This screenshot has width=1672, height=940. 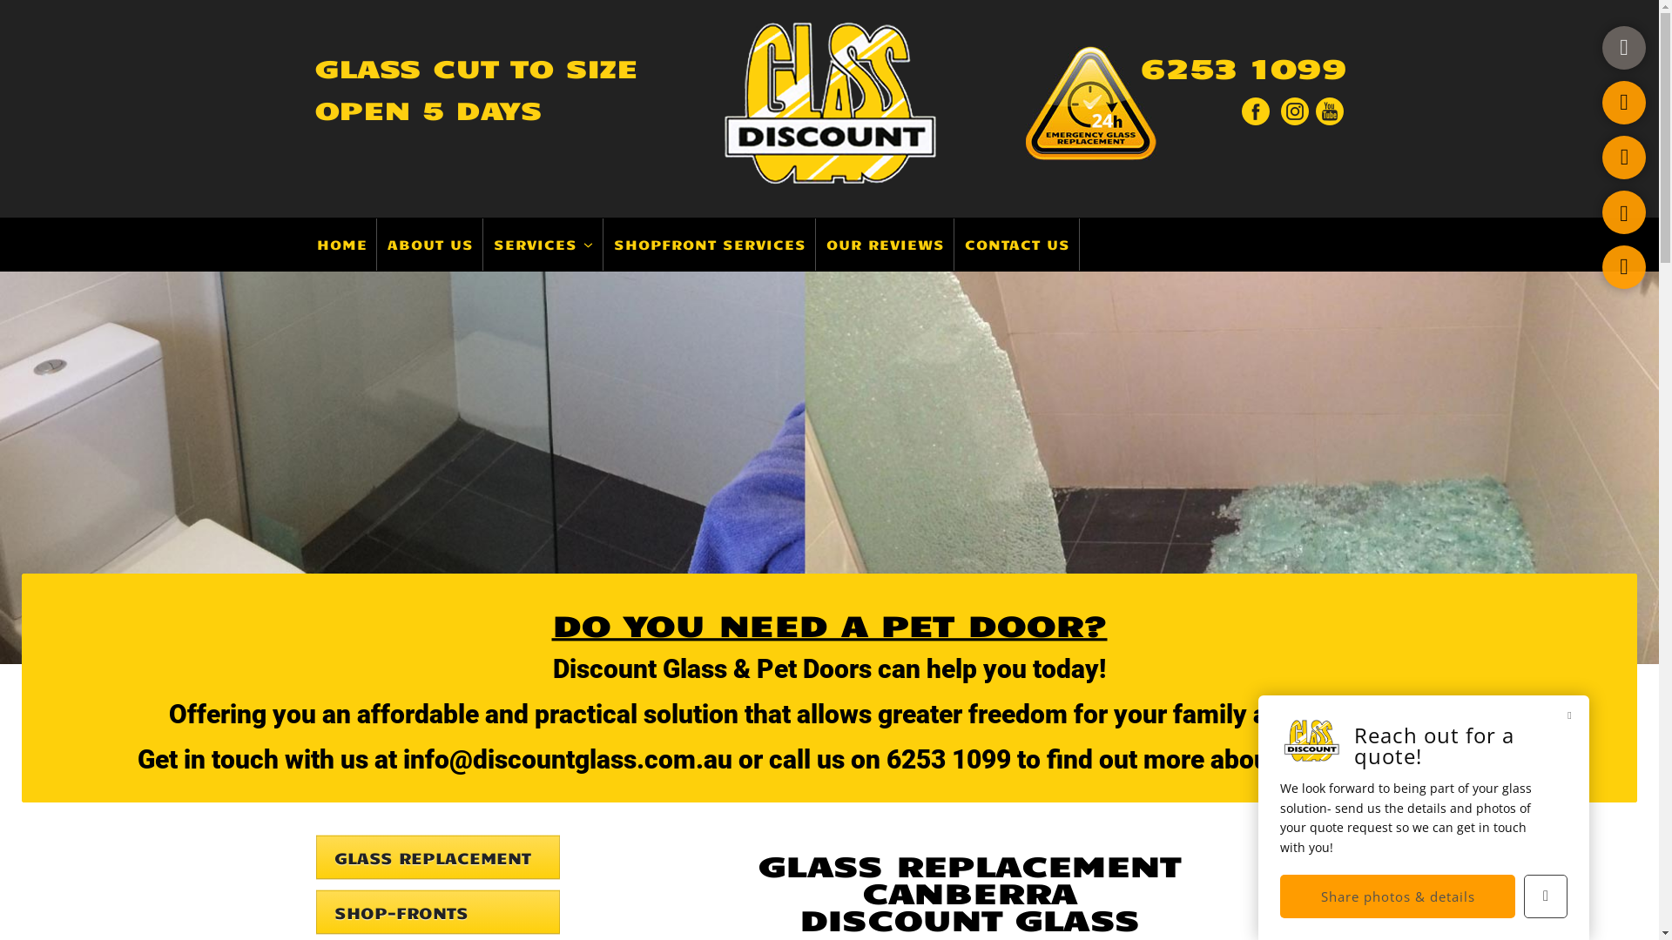 I want to click on SHOPFRONT SERVICES, so click(x=710, y=245).